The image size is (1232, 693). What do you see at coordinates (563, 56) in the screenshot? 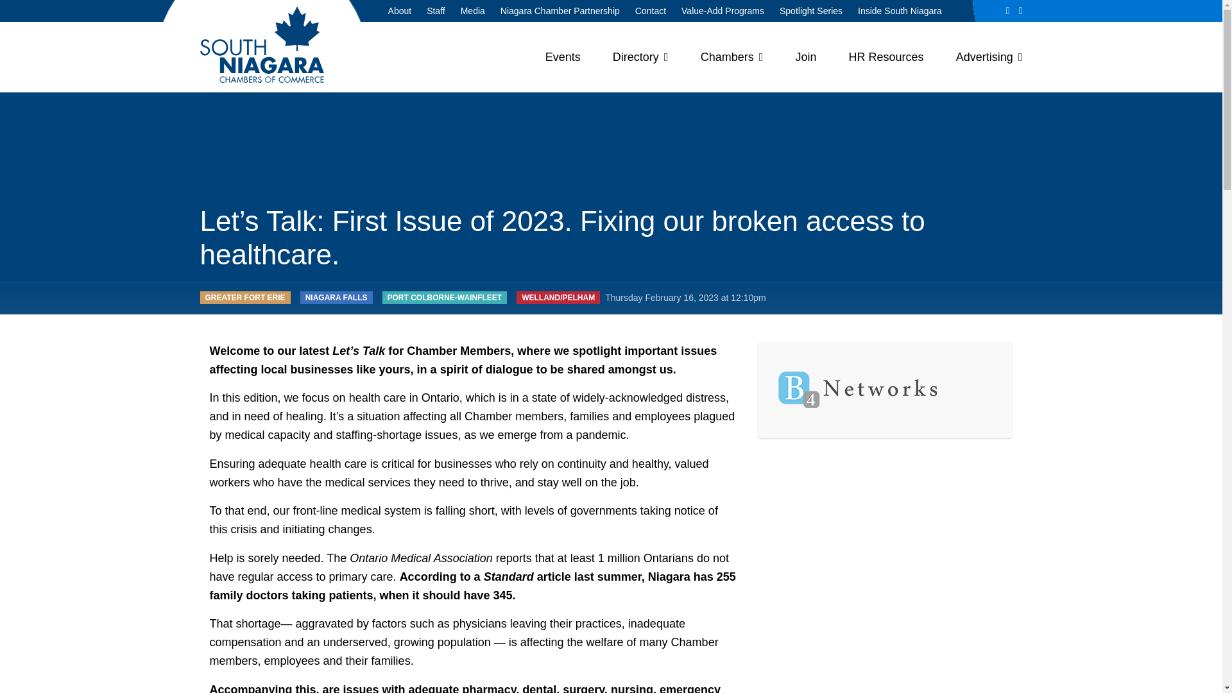
I see `Events` at bounding box center [563, 56].